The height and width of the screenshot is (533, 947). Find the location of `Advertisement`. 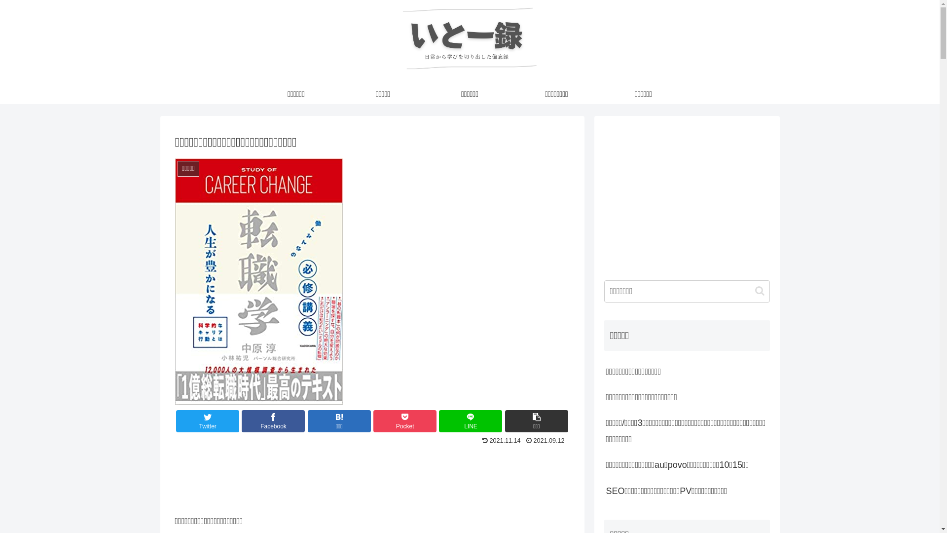

Advertisement is located at coordinates (372, 475).